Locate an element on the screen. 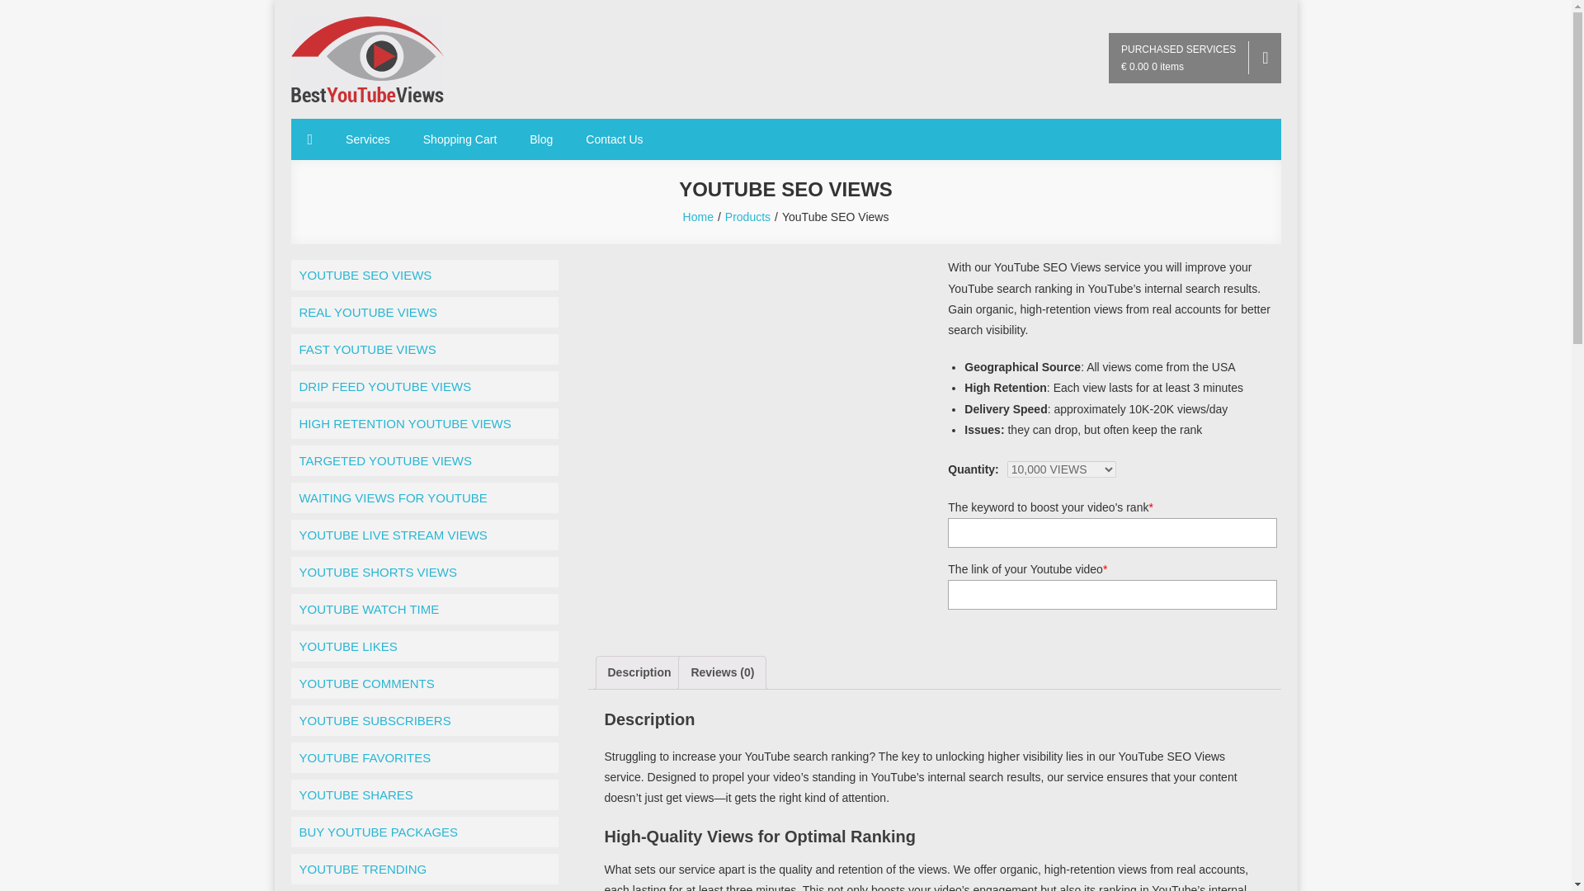 The image size is (1584, 891). YOUTUBE LIVE STREAM VIEWS is located at coordinates (423, 535).